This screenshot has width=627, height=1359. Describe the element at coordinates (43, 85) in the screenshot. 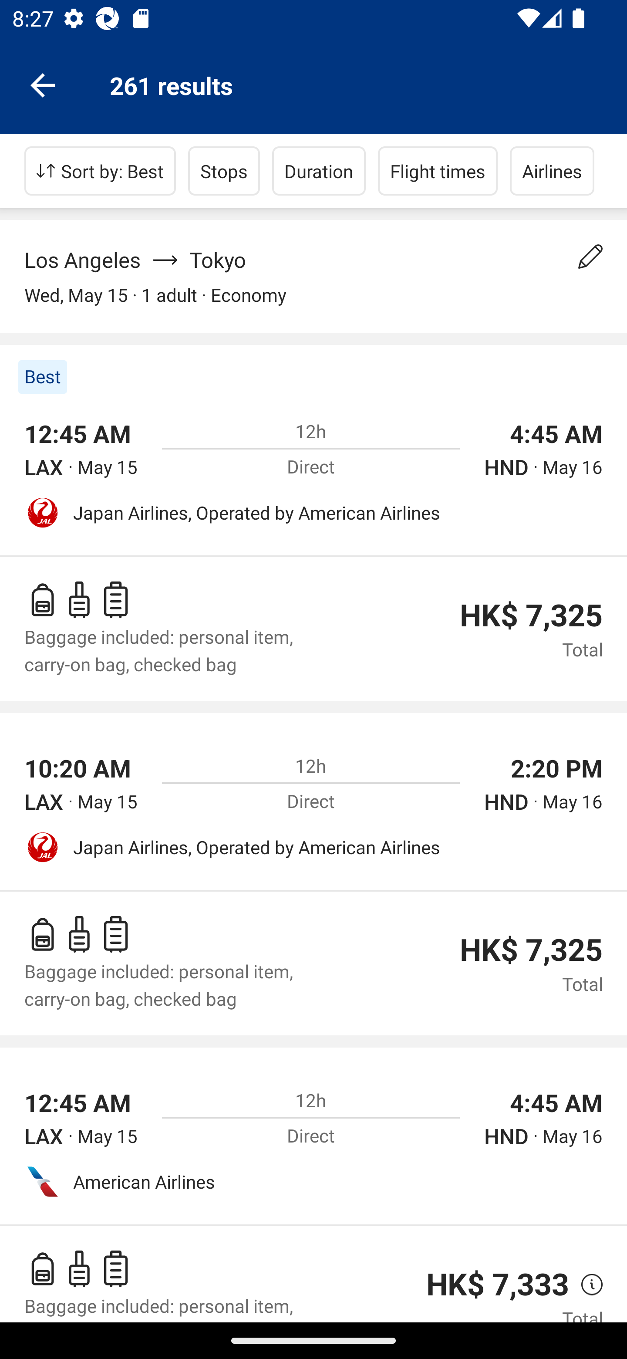

I see `Navigate up` at that location.